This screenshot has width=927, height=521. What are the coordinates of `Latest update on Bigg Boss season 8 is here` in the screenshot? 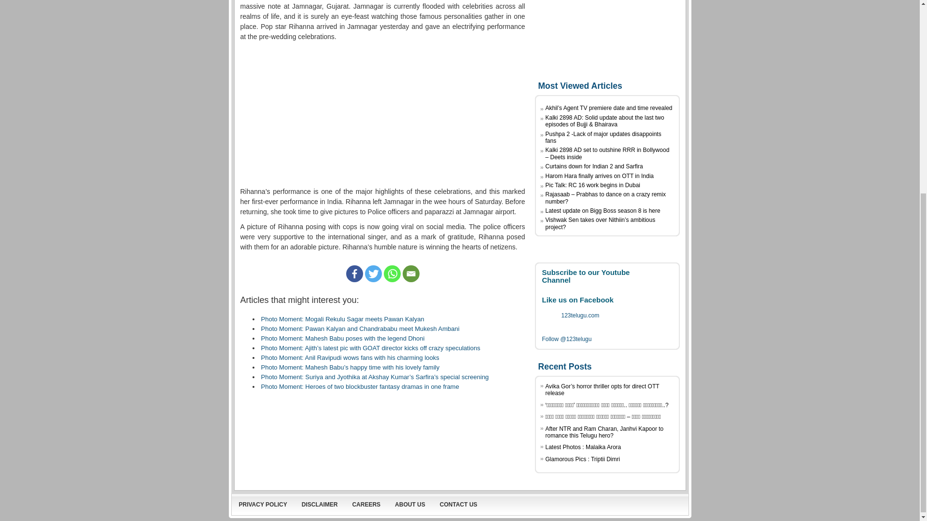 It's located at (603, 210).